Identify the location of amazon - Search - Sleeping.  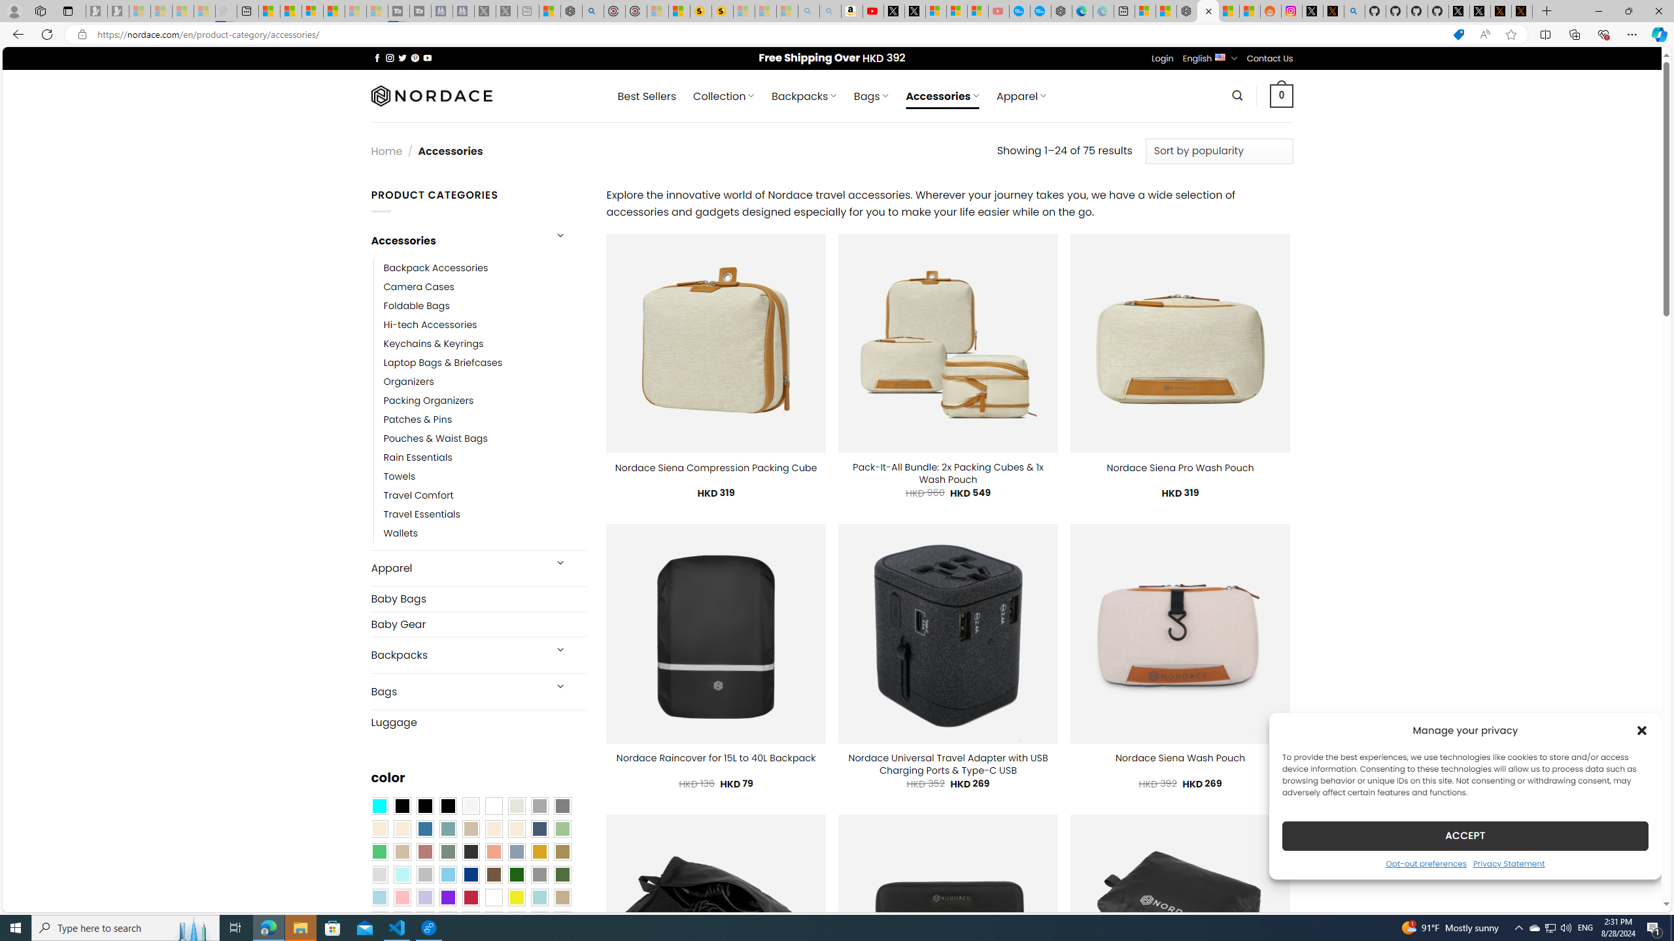
(808, 11).